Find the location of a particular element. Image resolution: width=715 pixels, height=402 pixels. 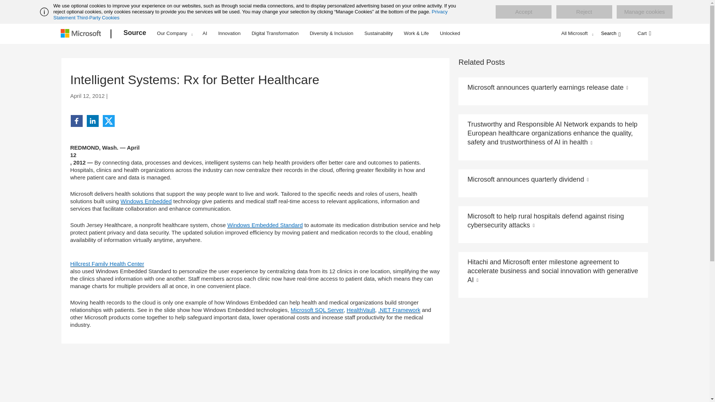

Privacy Statement is located at coordinates (250, 15).